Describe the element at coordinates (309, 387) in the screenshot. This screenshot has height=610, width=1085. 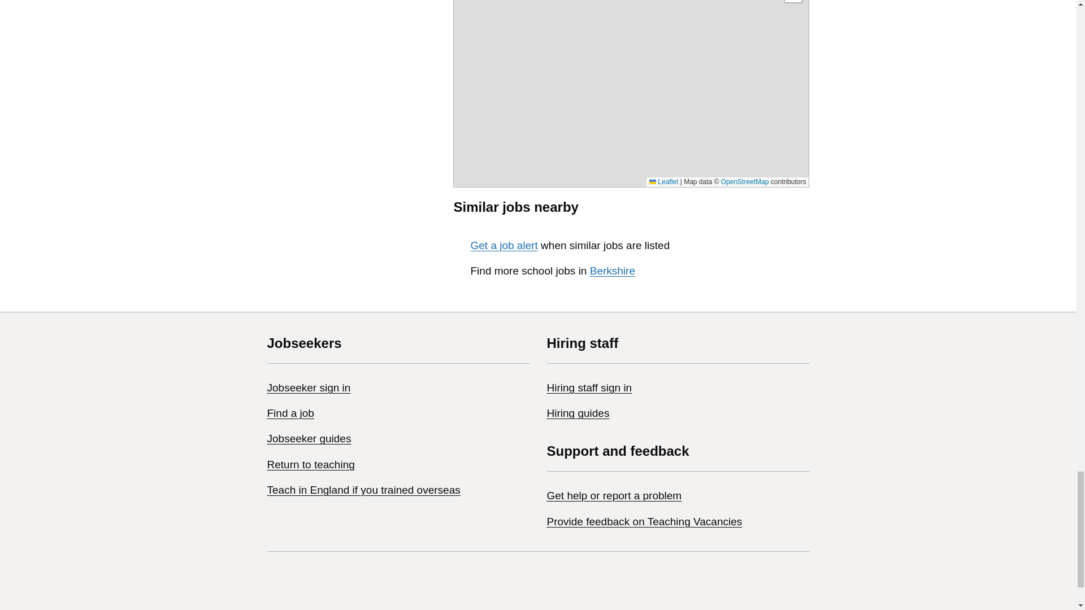
I see `Jobseeker sign in` at that location.